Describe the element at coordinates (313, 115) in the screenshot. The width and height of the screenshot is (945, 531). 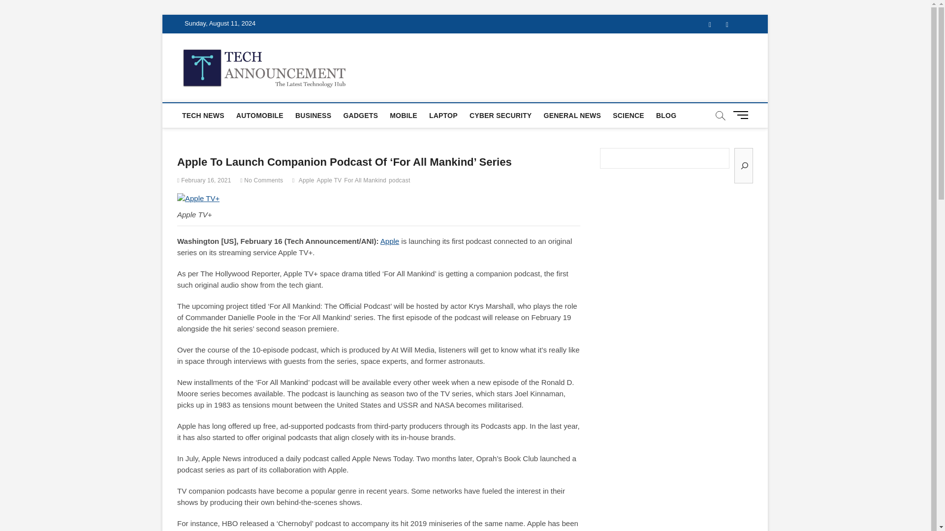
I see `BUSINESS` at that location.